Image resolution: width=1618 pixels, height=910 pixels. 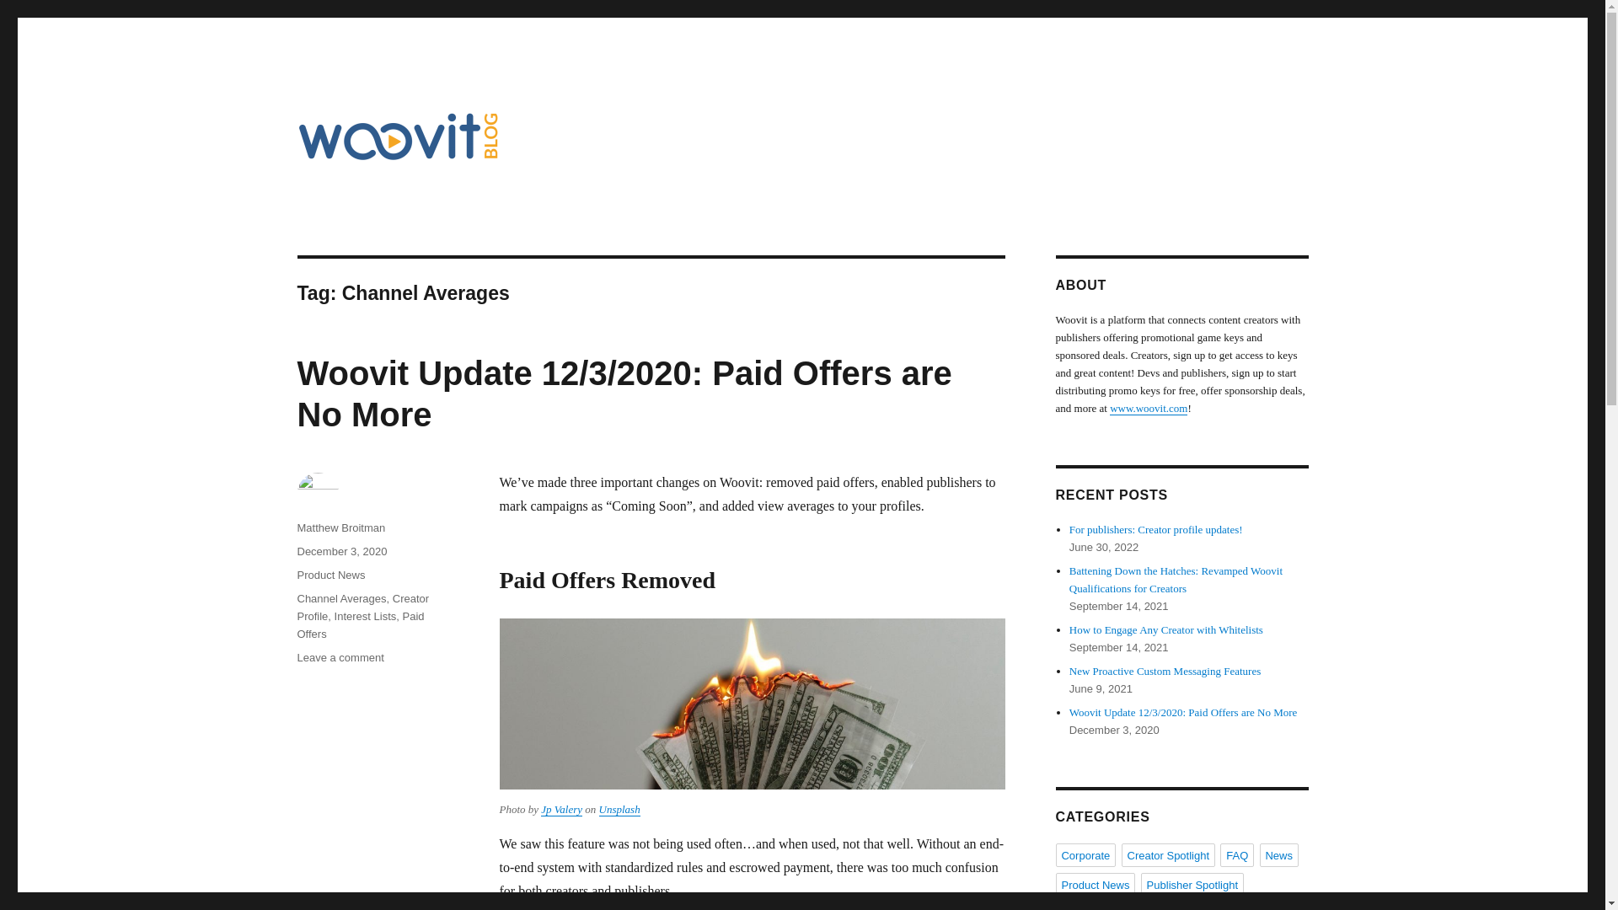 I want to click on The Woovit Blog, so click(x=389, y=187).